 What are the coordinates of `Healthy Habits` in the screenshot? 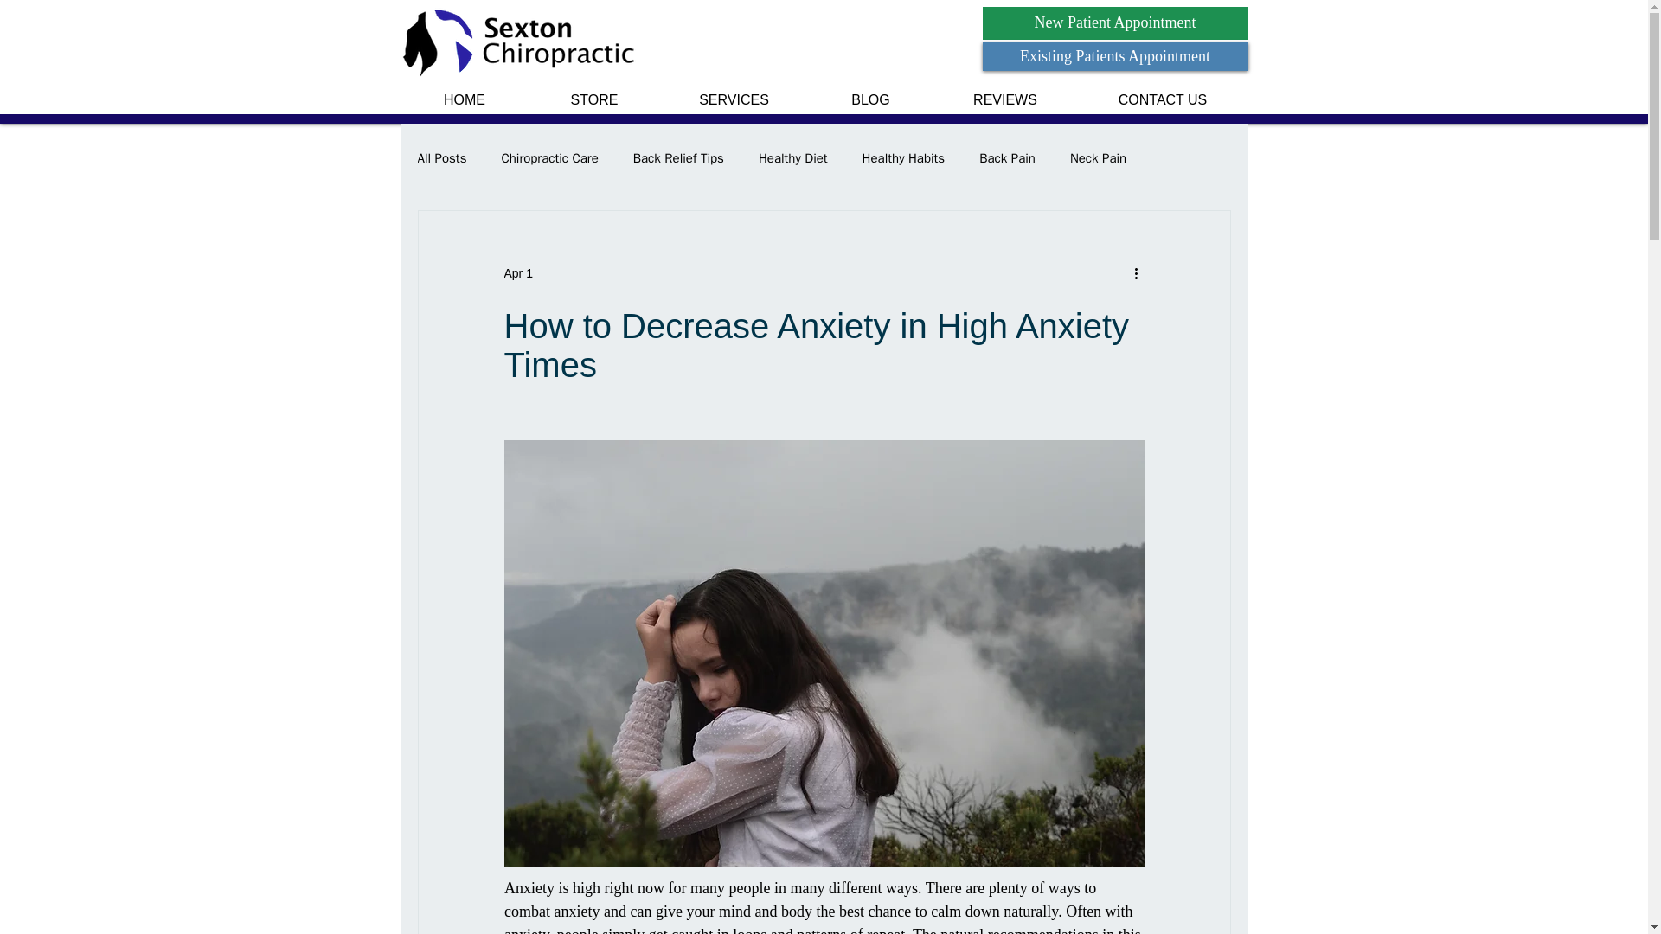 It's located at (903, 158).